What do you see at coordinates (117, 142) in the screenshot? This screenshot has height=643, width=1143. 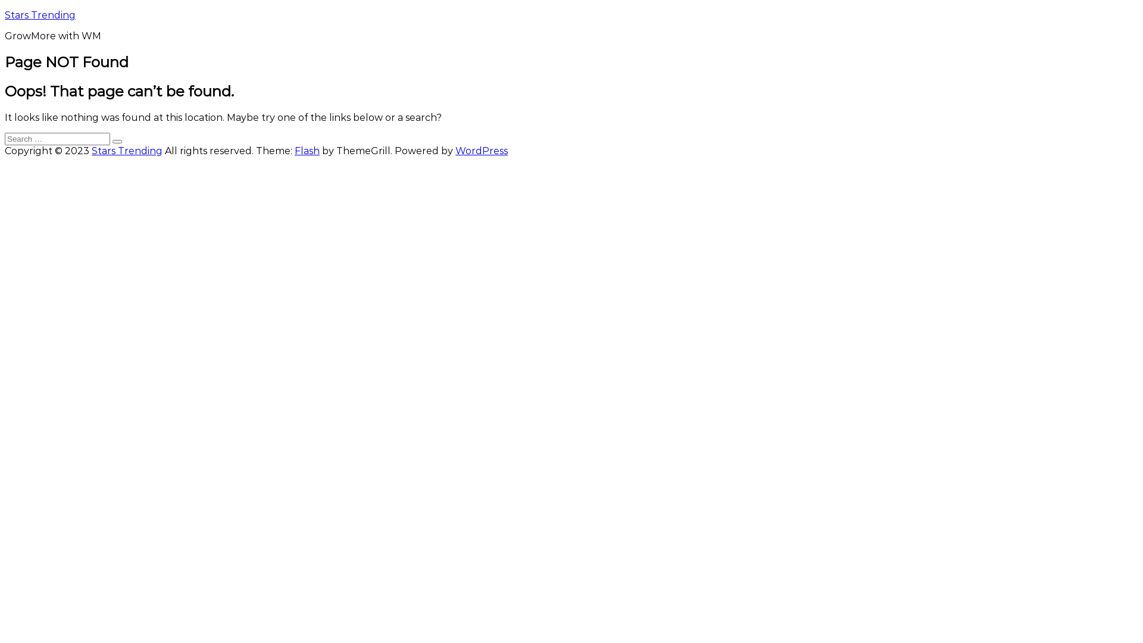 I see `Search` at bounding box center [117, 142].